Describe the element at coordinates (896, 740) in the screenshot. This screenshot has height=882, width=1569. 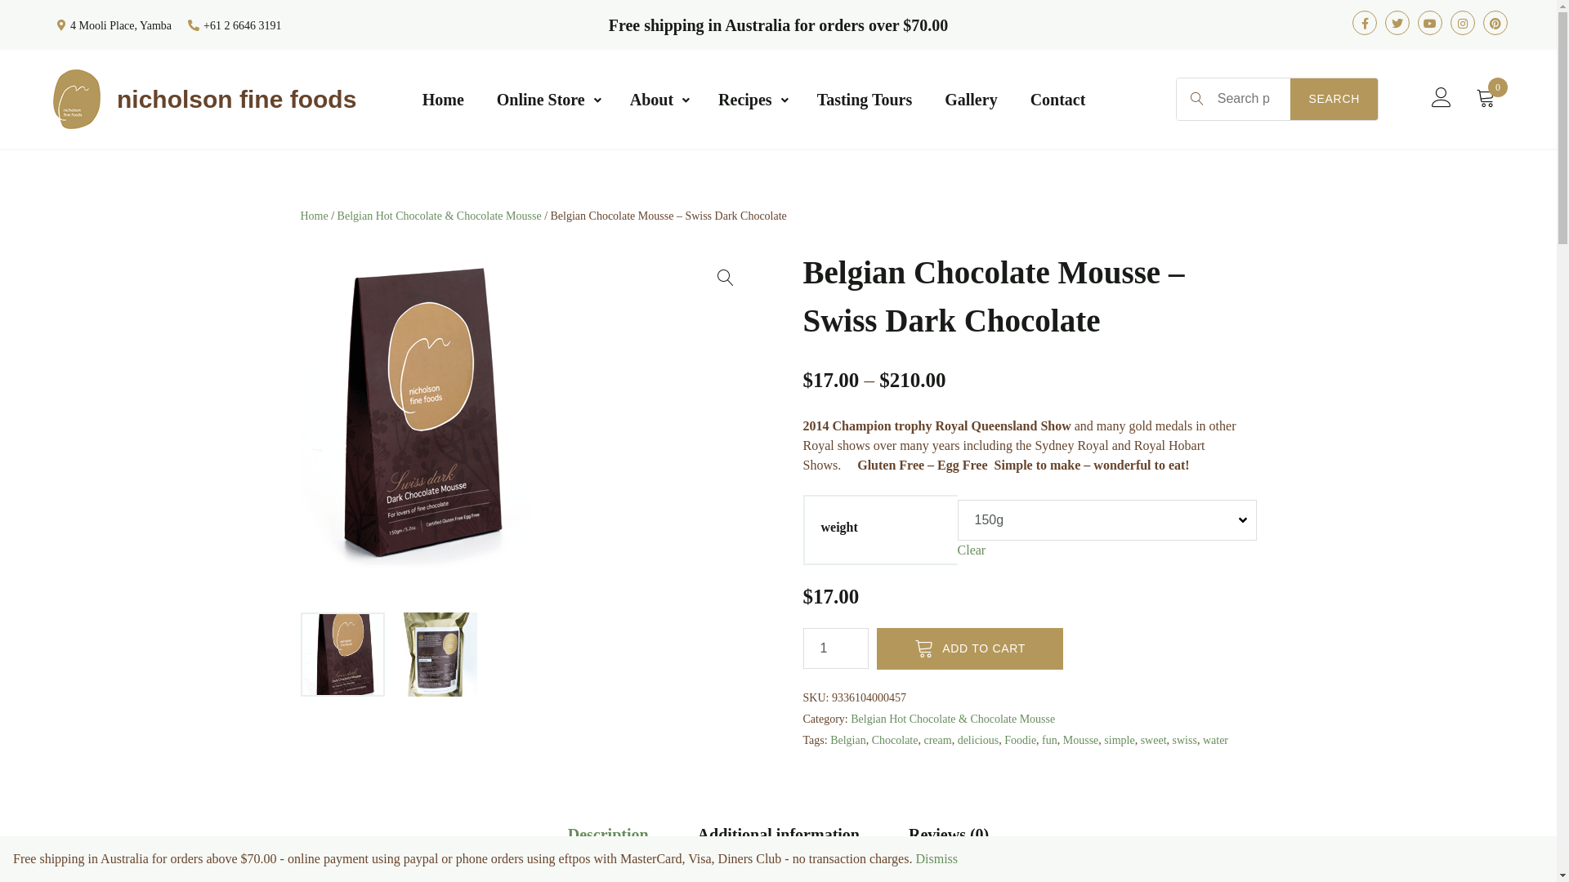
I see `Chocolate` at that location.